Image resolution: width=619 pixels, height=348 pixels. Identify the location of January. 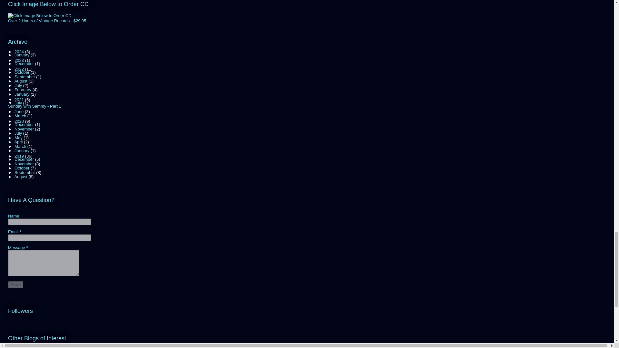
(22, 55).